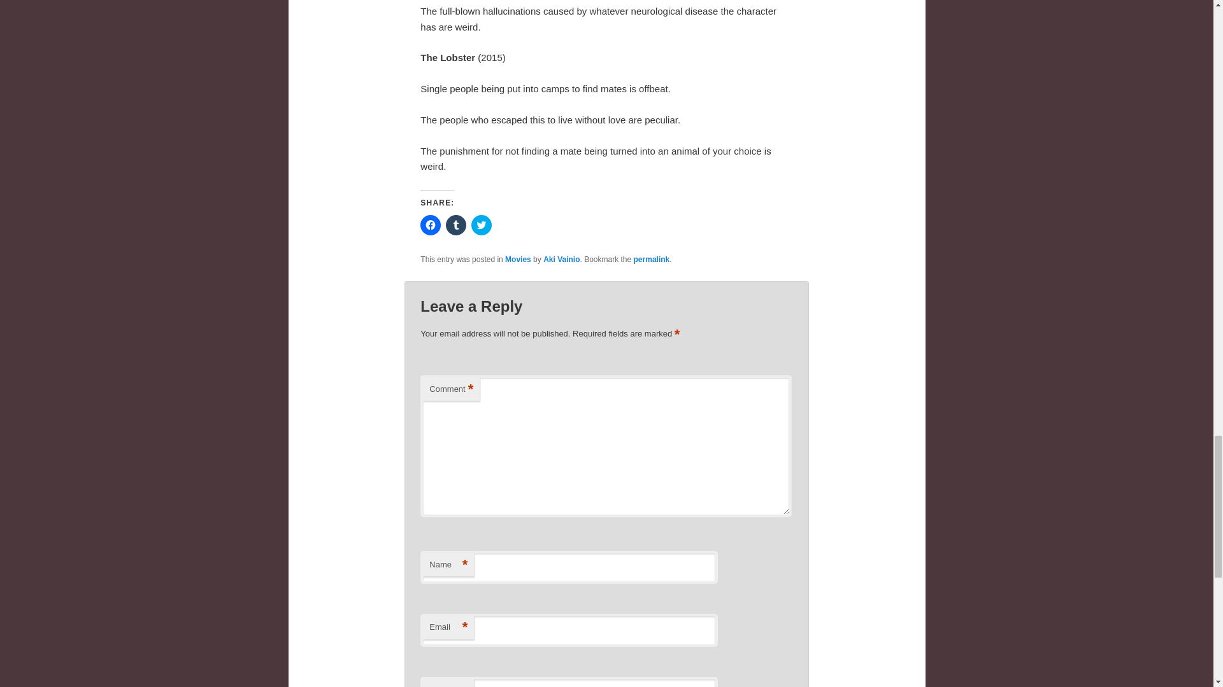 This screenshot has width=1223, height=687. I want to click on Click to share on Tumblr, so click(456, 225).